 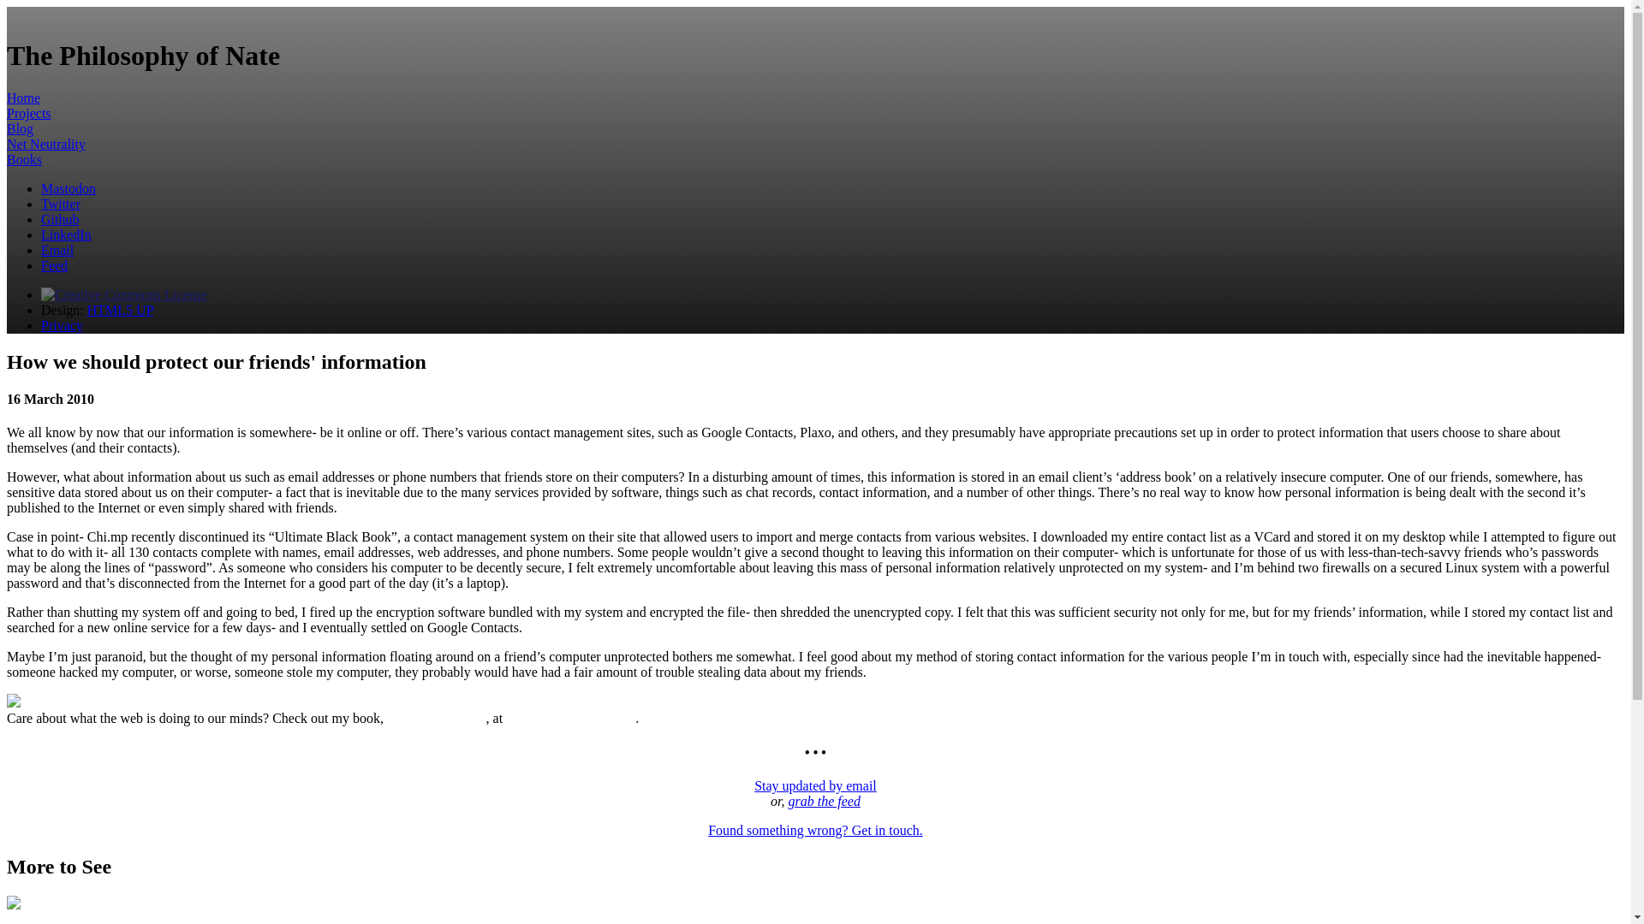 I want to click on Stay updated by email, so click(x=815, y=785).